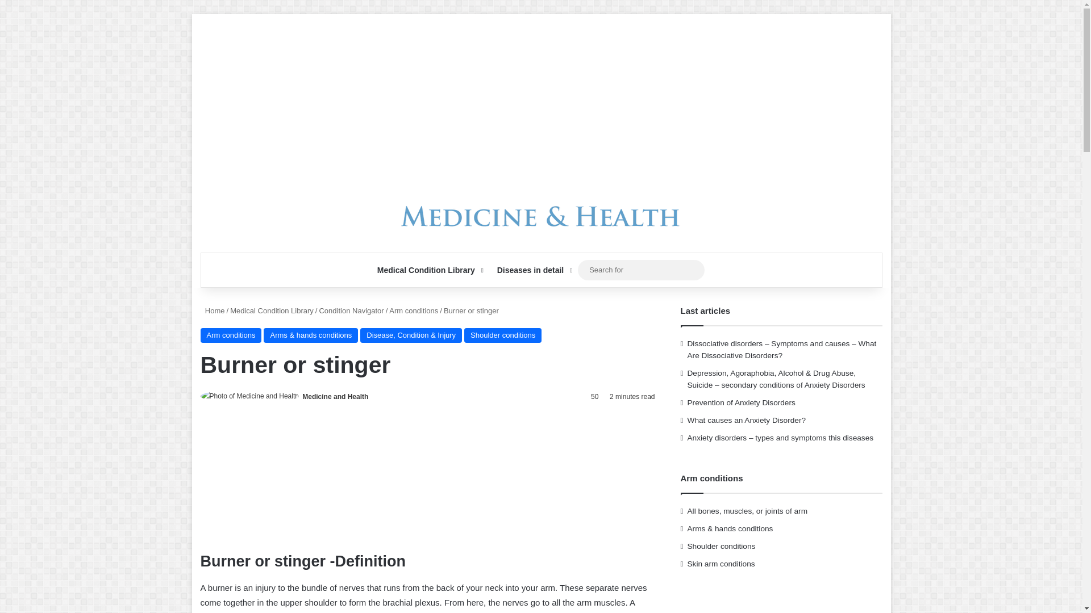 The width and height of the screenshot is (1091, 613). I want to click on Medical Condition Library, so click(429, 270).